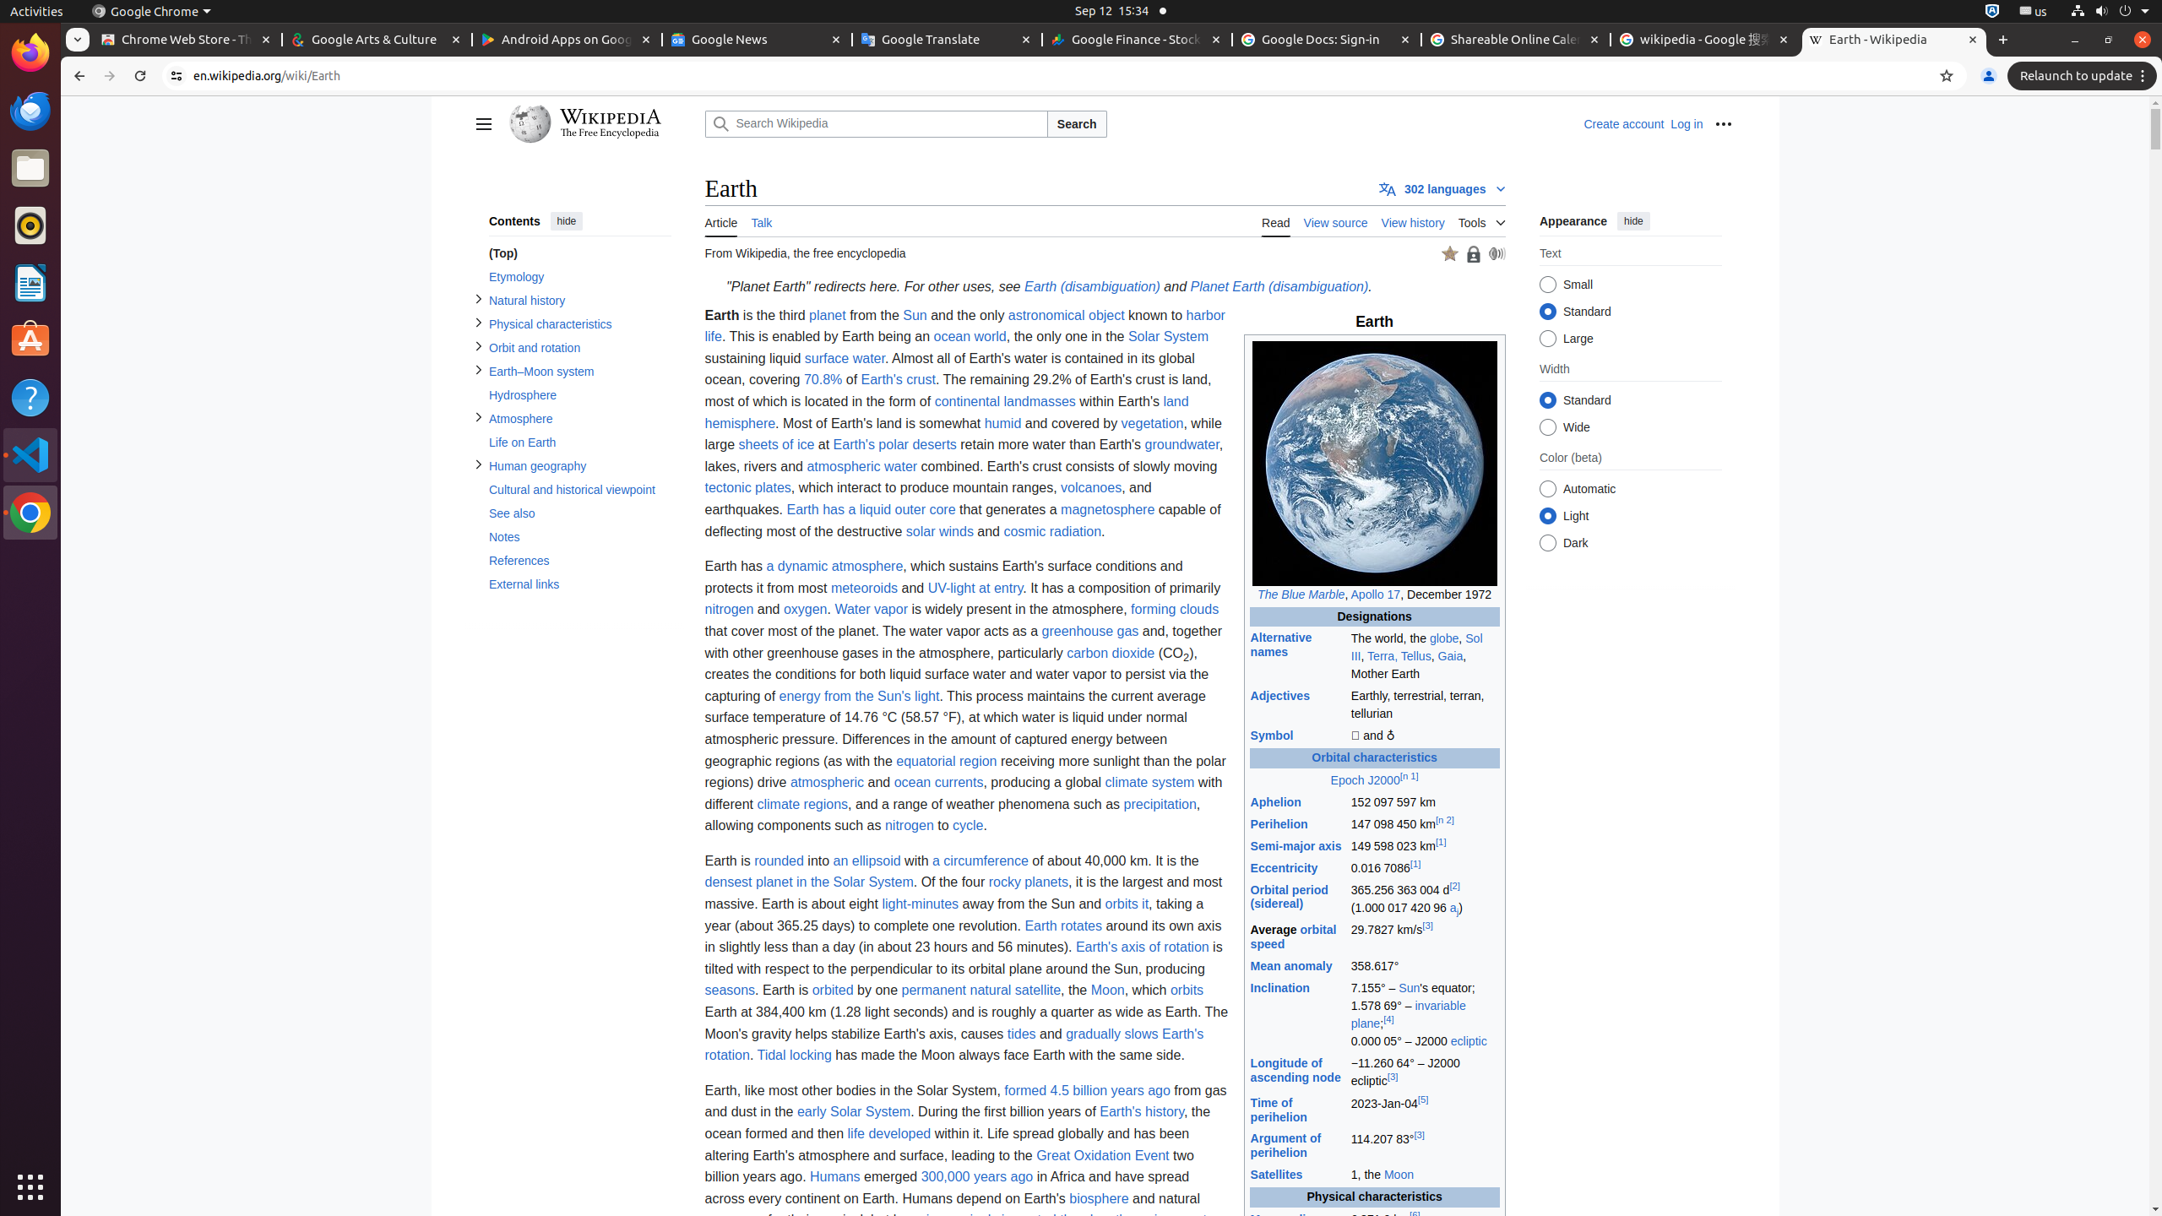 This screenshot has width=2162, height=1216. I want to click on Thunderbird Mail, so click(30, 111).